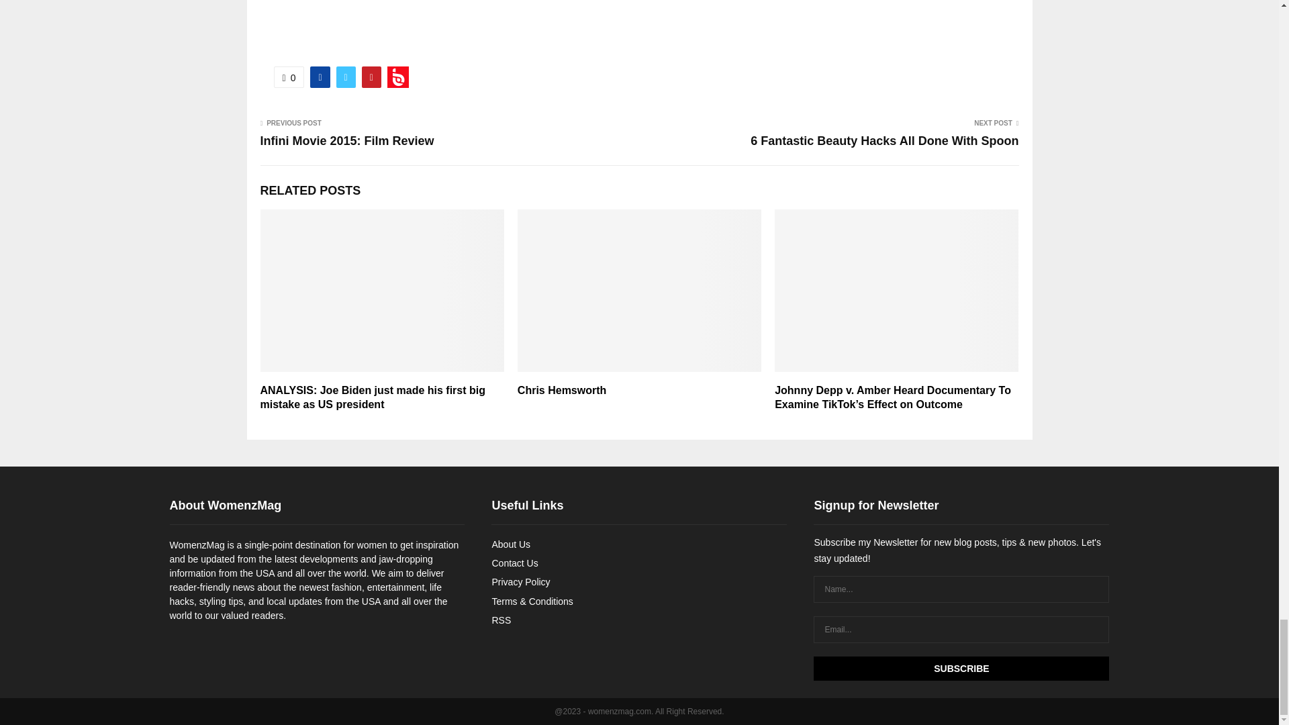 The image size is (1289, 725). What do you see at coordinates (289, 77) in the screenshot?
I see `Like` at bounding box center [289, 77].